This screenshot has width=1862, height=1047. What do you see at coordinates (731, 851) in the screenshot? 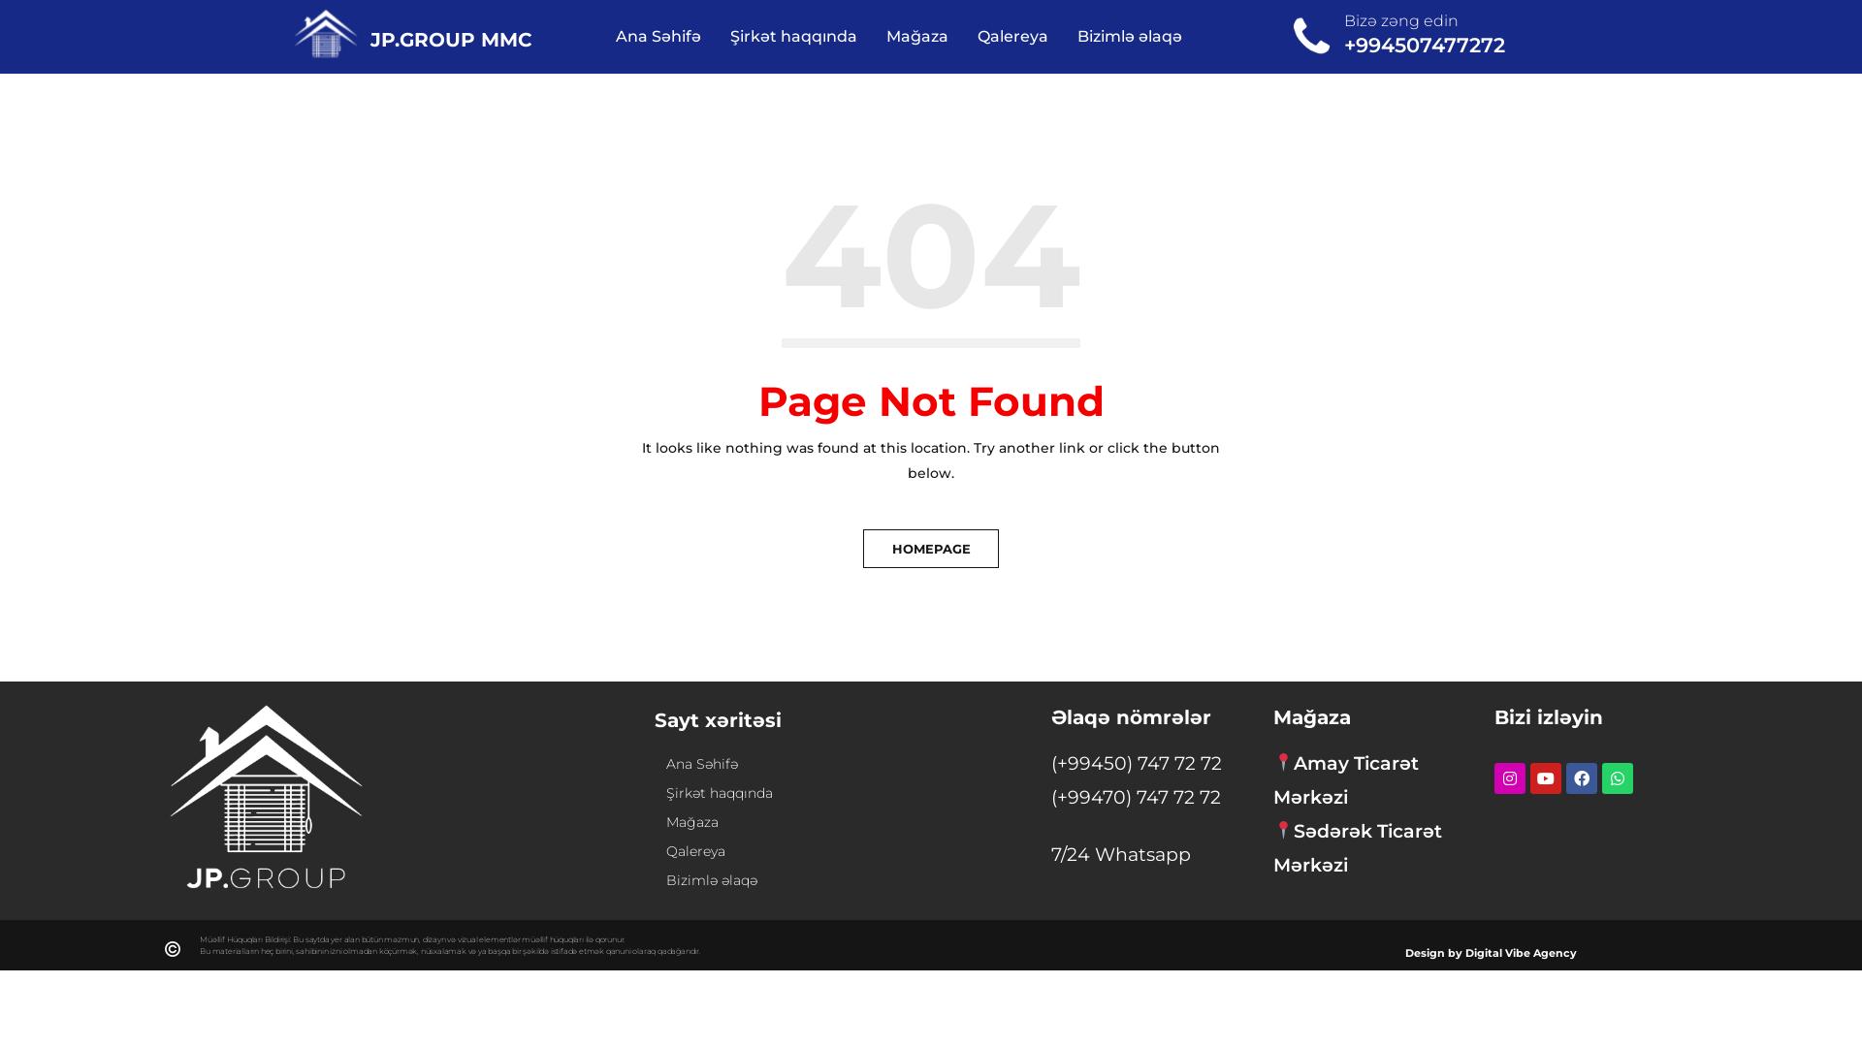
I see `Qalereya` at bounding box center [731, 851].